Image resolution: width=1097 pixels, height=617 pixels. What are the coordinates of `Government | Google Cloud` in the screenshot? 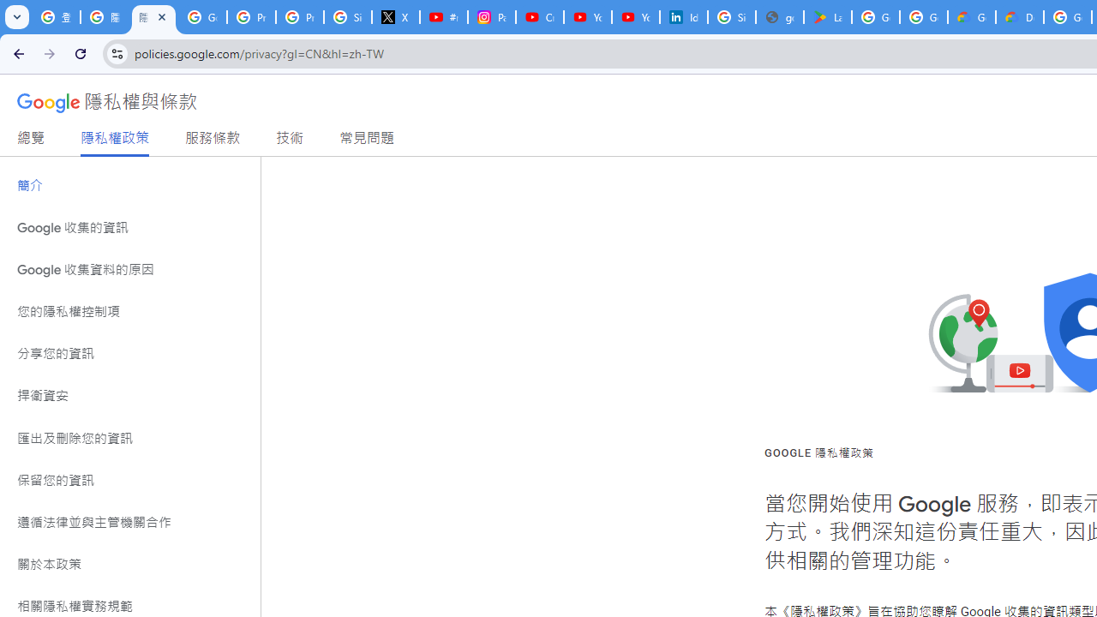 It's located at (972, 17).